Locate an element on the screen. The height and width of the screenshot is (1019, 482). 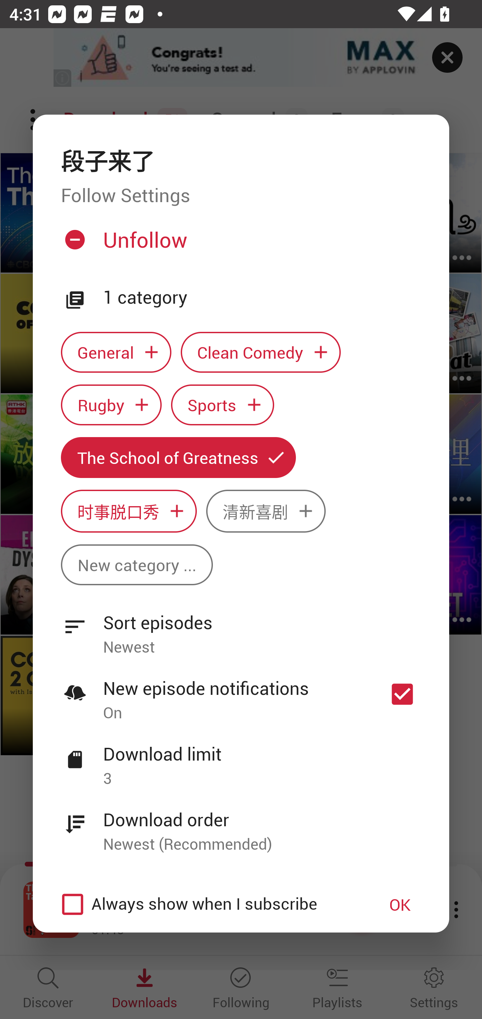
时事脱口秀 is located at coordinates (129, 512).